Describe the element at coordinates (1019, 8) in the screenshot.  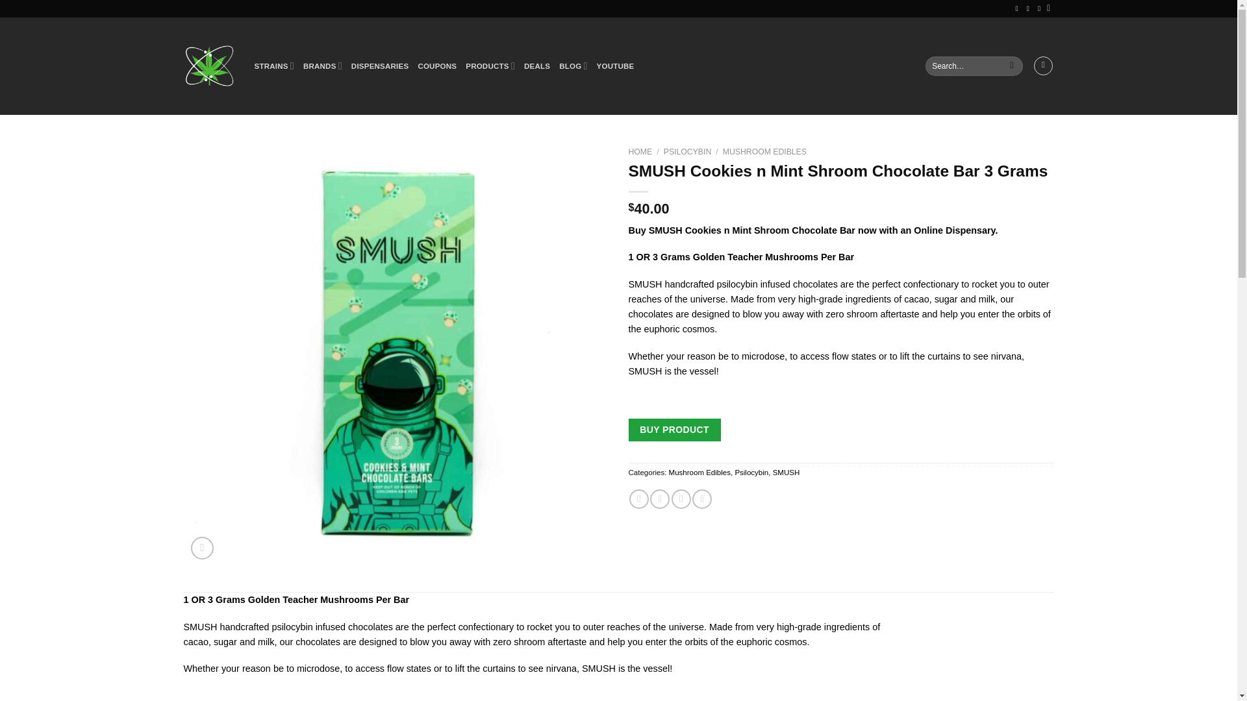
I see `Follow on Instagram` at that location.